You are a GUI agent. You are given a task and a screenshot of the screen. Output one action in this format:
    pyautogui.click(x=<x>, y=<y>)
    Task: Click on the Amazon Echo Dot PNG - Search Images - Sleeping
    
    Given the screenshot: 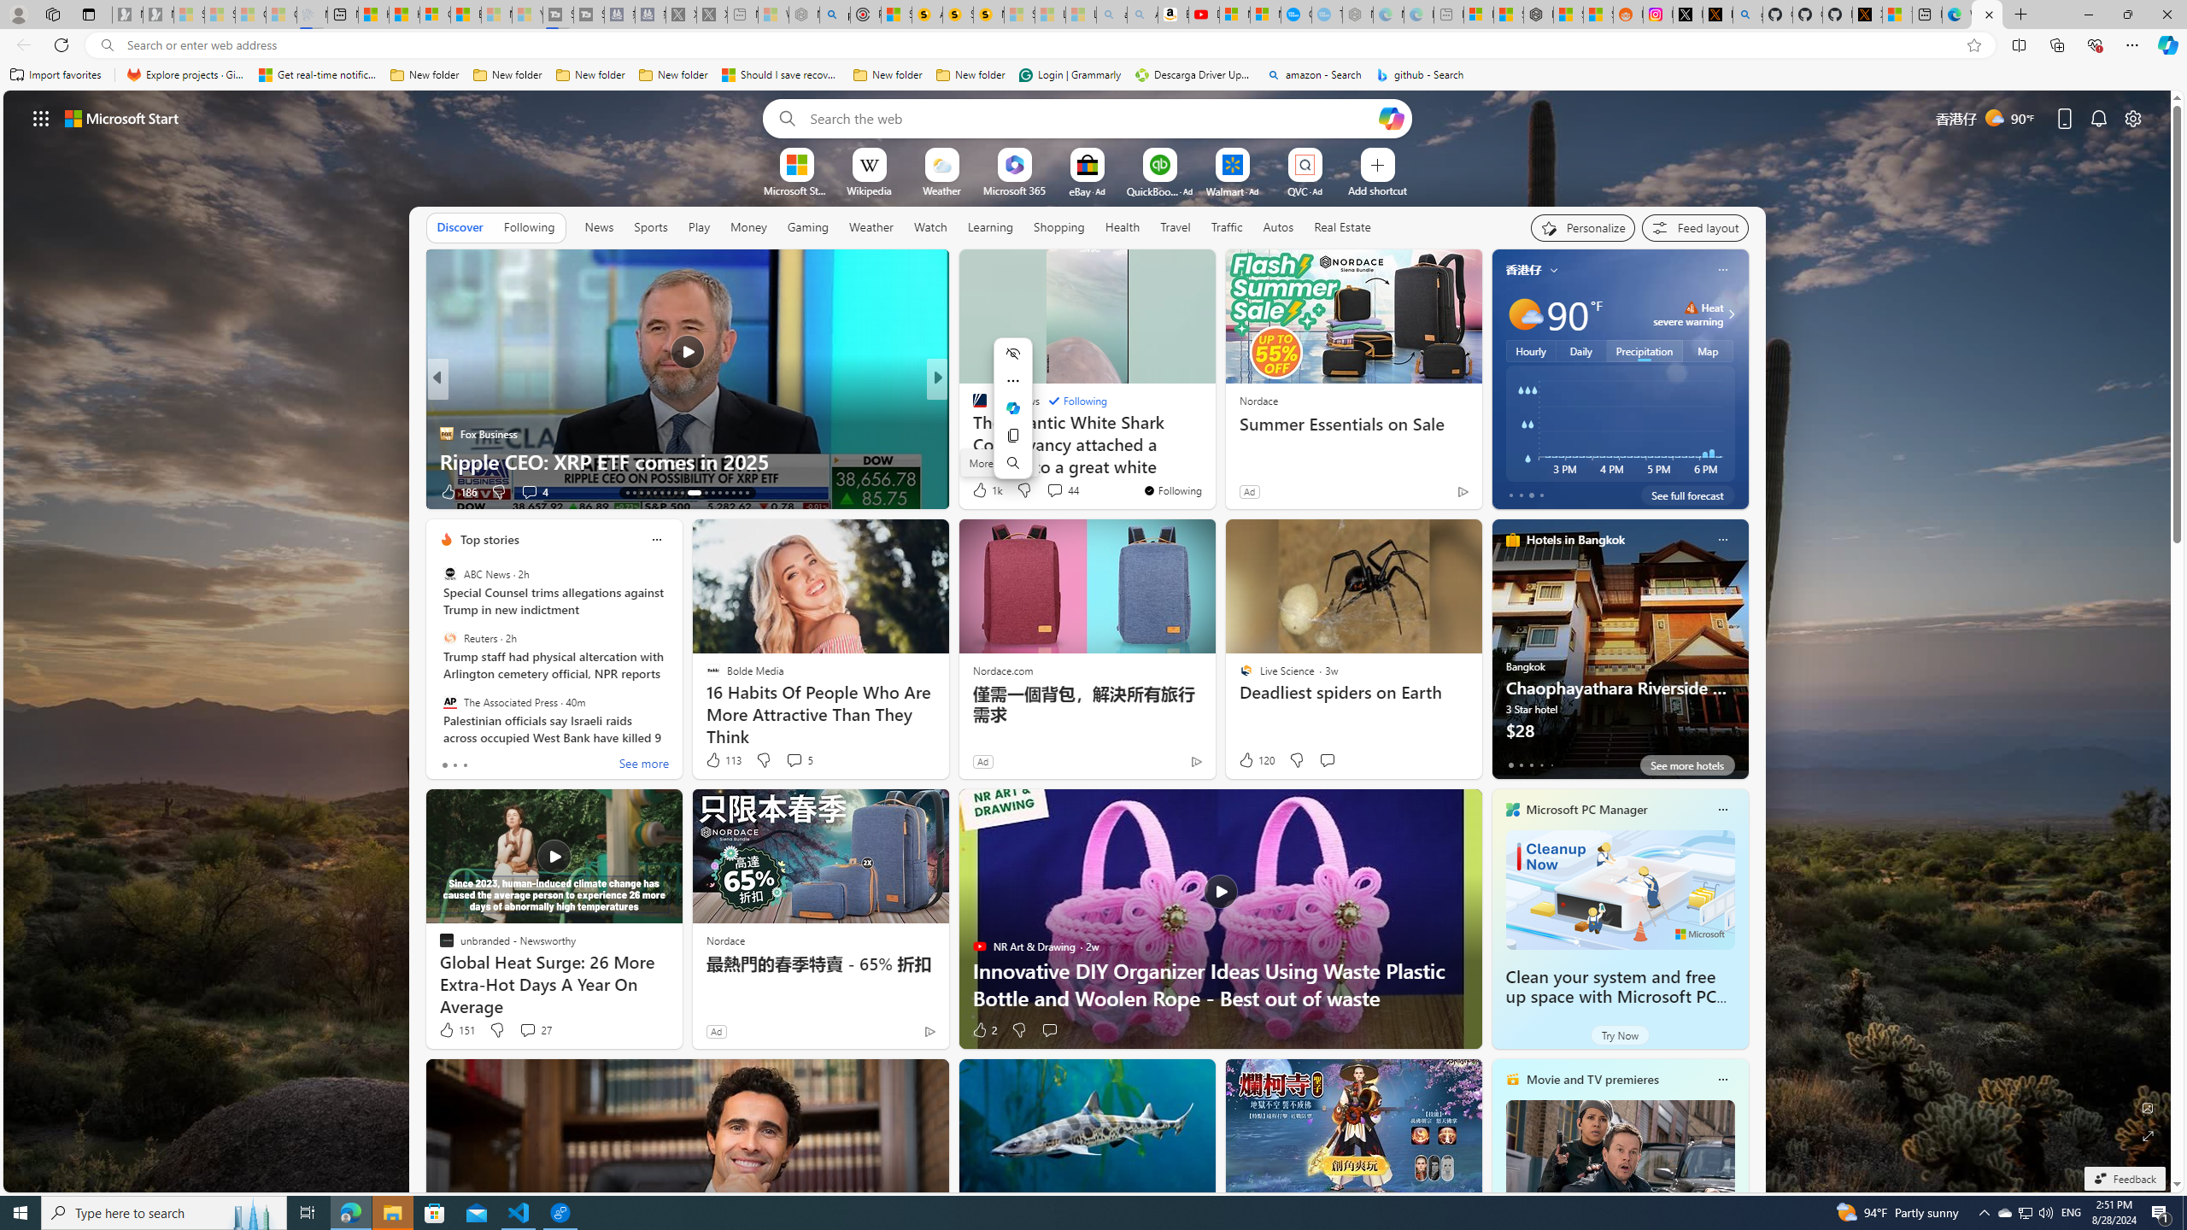 What is the action you would take?
    pyautogui.click(x=1142, y=15)
    